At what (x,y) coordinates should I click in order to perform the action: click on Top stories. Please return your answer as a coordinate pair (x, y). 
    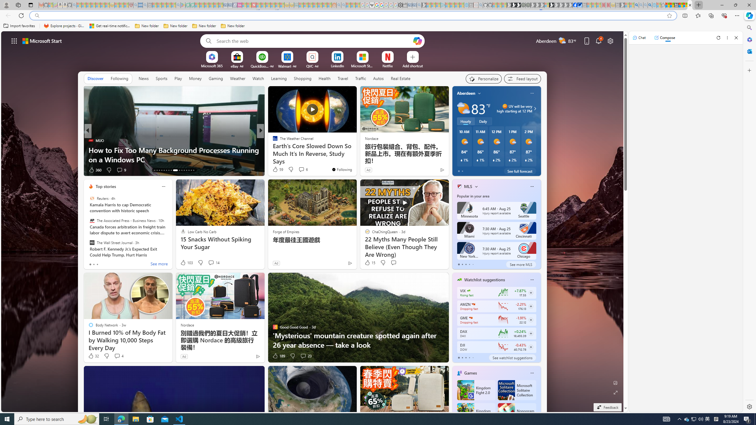
    Looking at the image, I should click on (106, 187).